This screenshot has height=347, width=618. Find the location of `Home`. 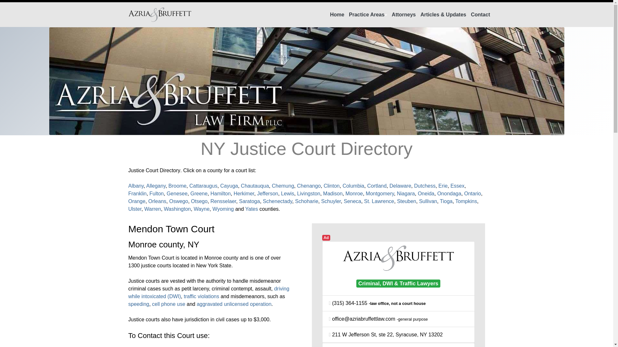

Home is located at coordinates (337, 15).